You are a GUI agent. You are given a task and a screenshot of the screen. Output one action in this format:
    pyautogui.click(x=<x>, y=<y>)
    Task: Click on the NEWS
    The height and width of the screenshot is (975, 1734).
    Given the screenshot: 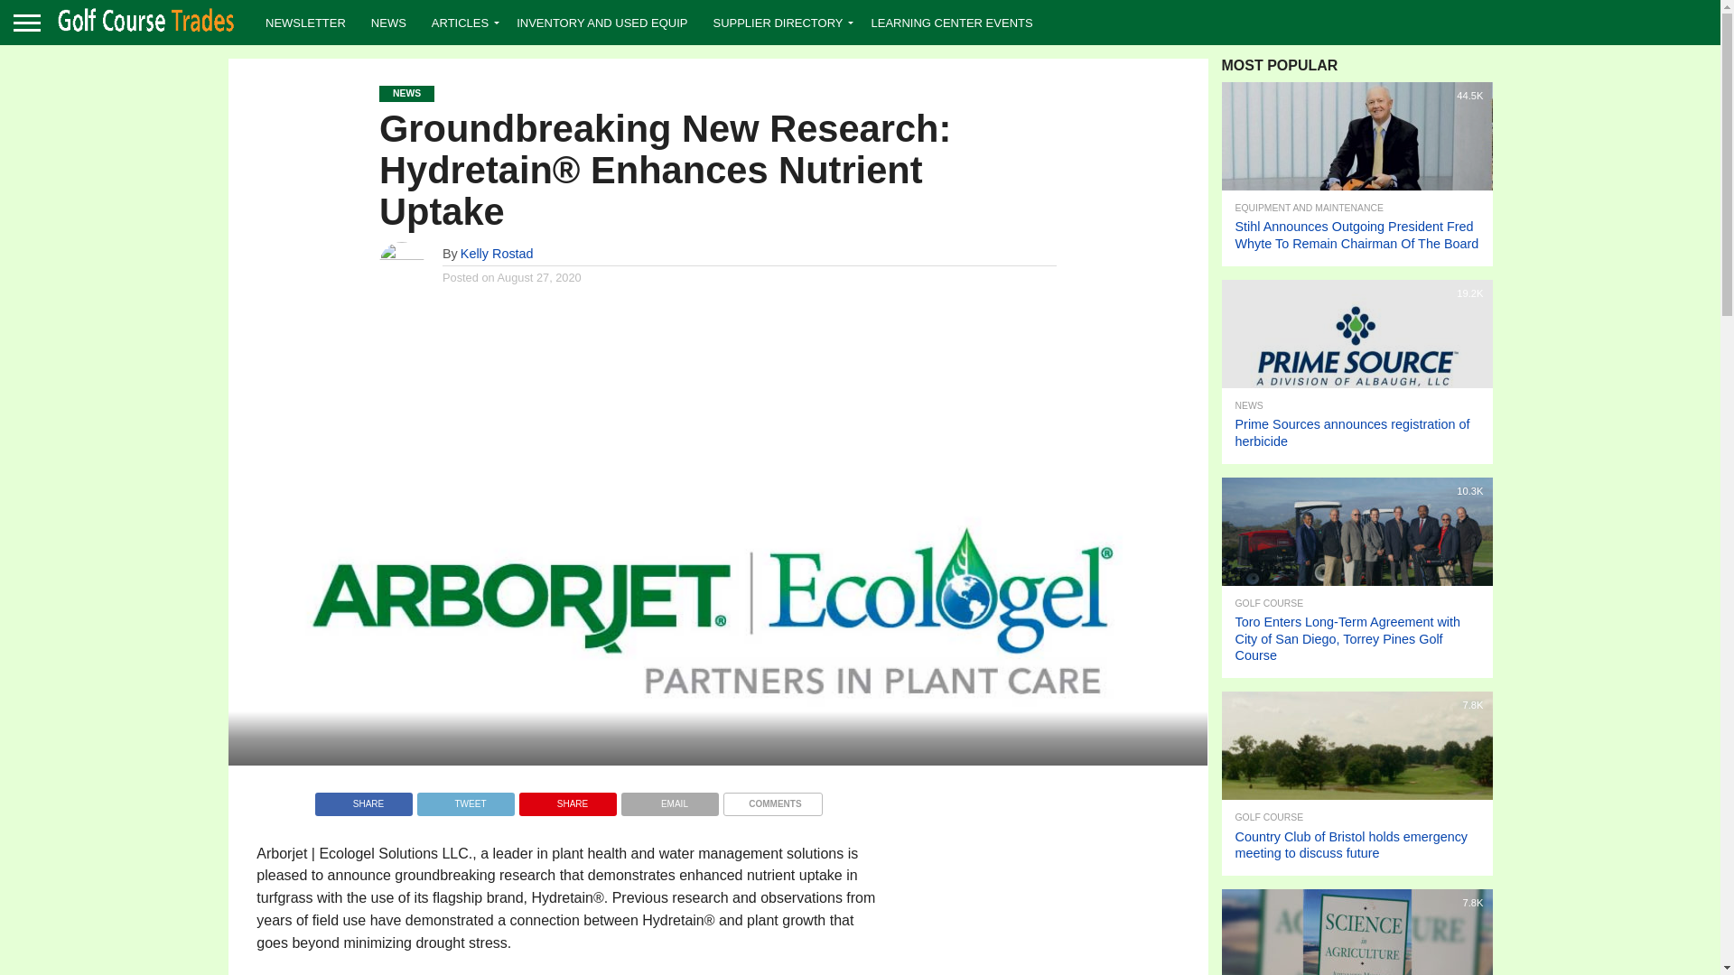 What is the action you would take?
    pyautogui.click(x=388, y=22)
    